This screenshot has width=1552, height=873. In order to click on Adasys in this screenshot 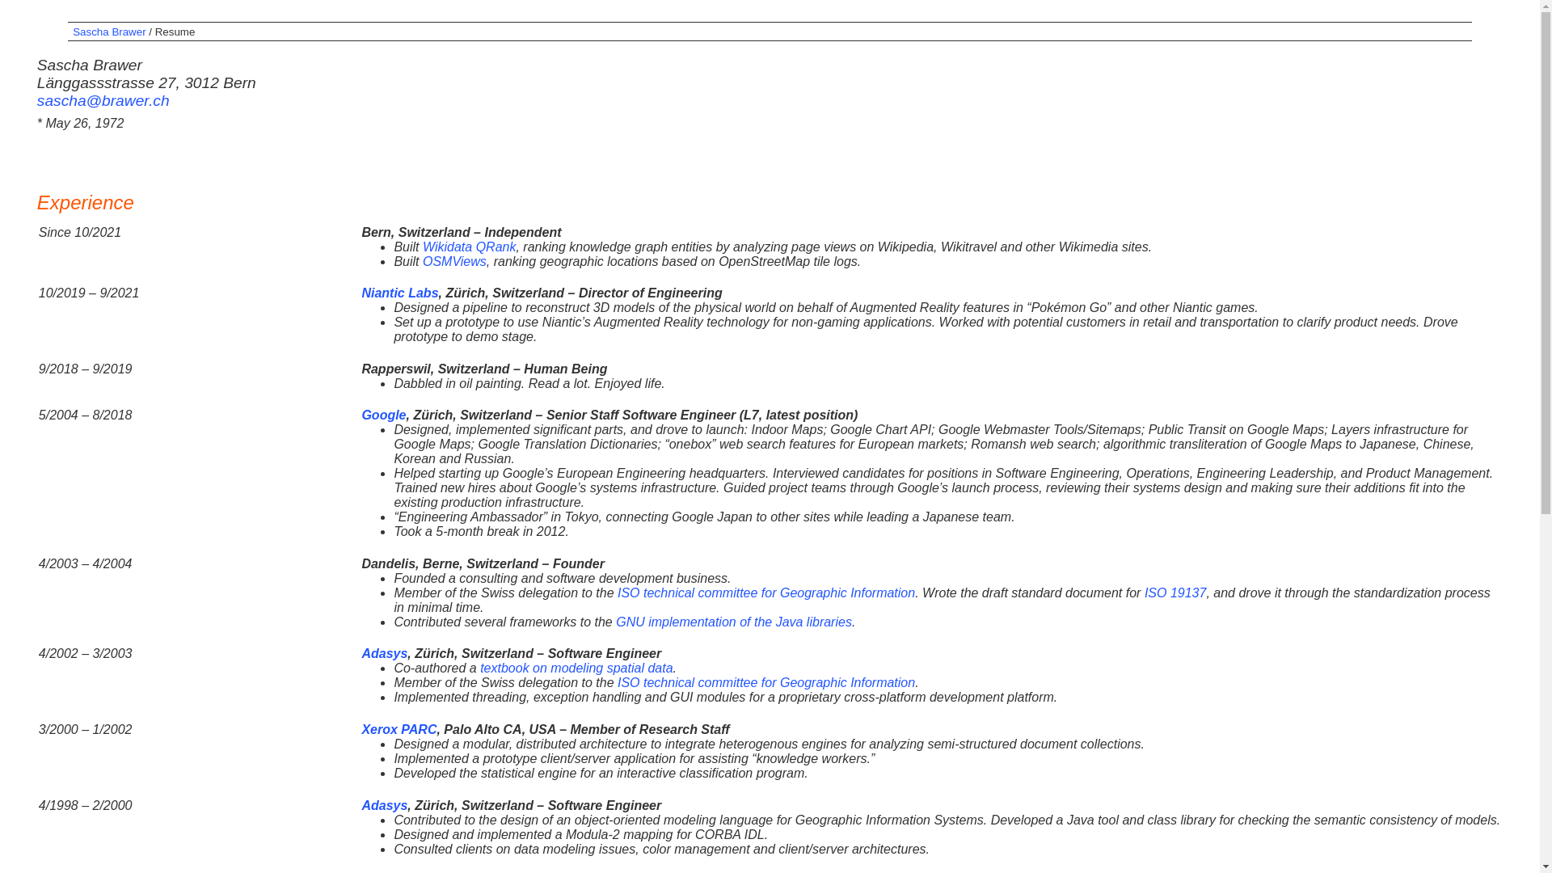, I will do `click(385, 805)`.